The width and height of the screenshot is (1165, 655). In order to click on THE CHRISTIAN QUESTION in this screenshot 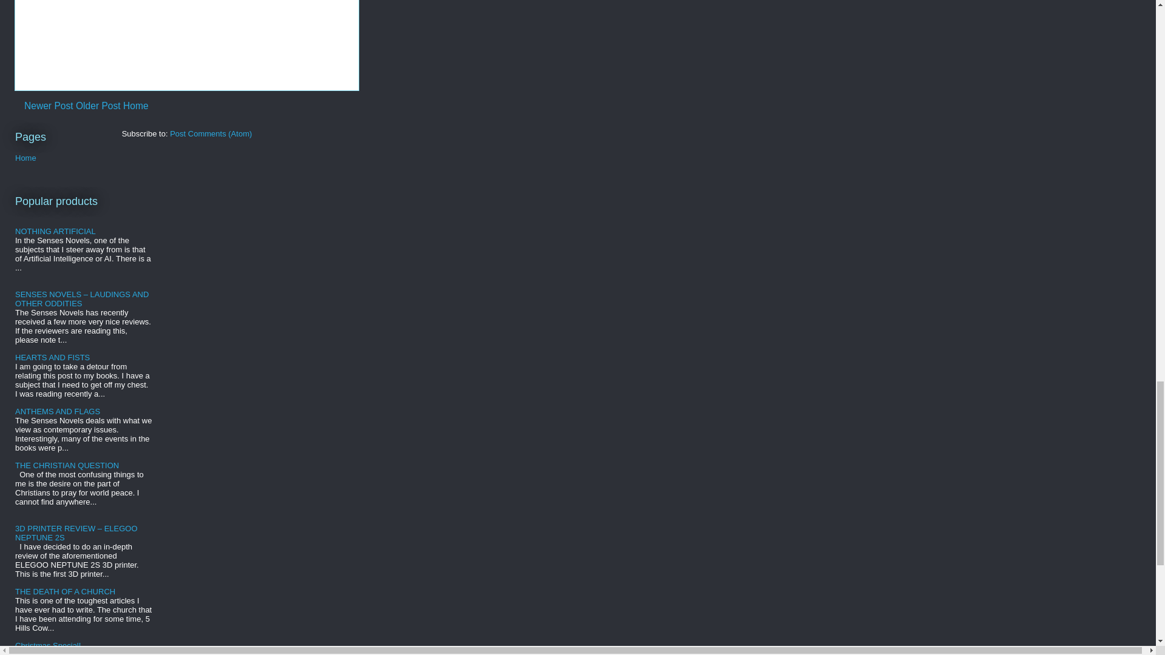, I will do `click(67, 466)`.